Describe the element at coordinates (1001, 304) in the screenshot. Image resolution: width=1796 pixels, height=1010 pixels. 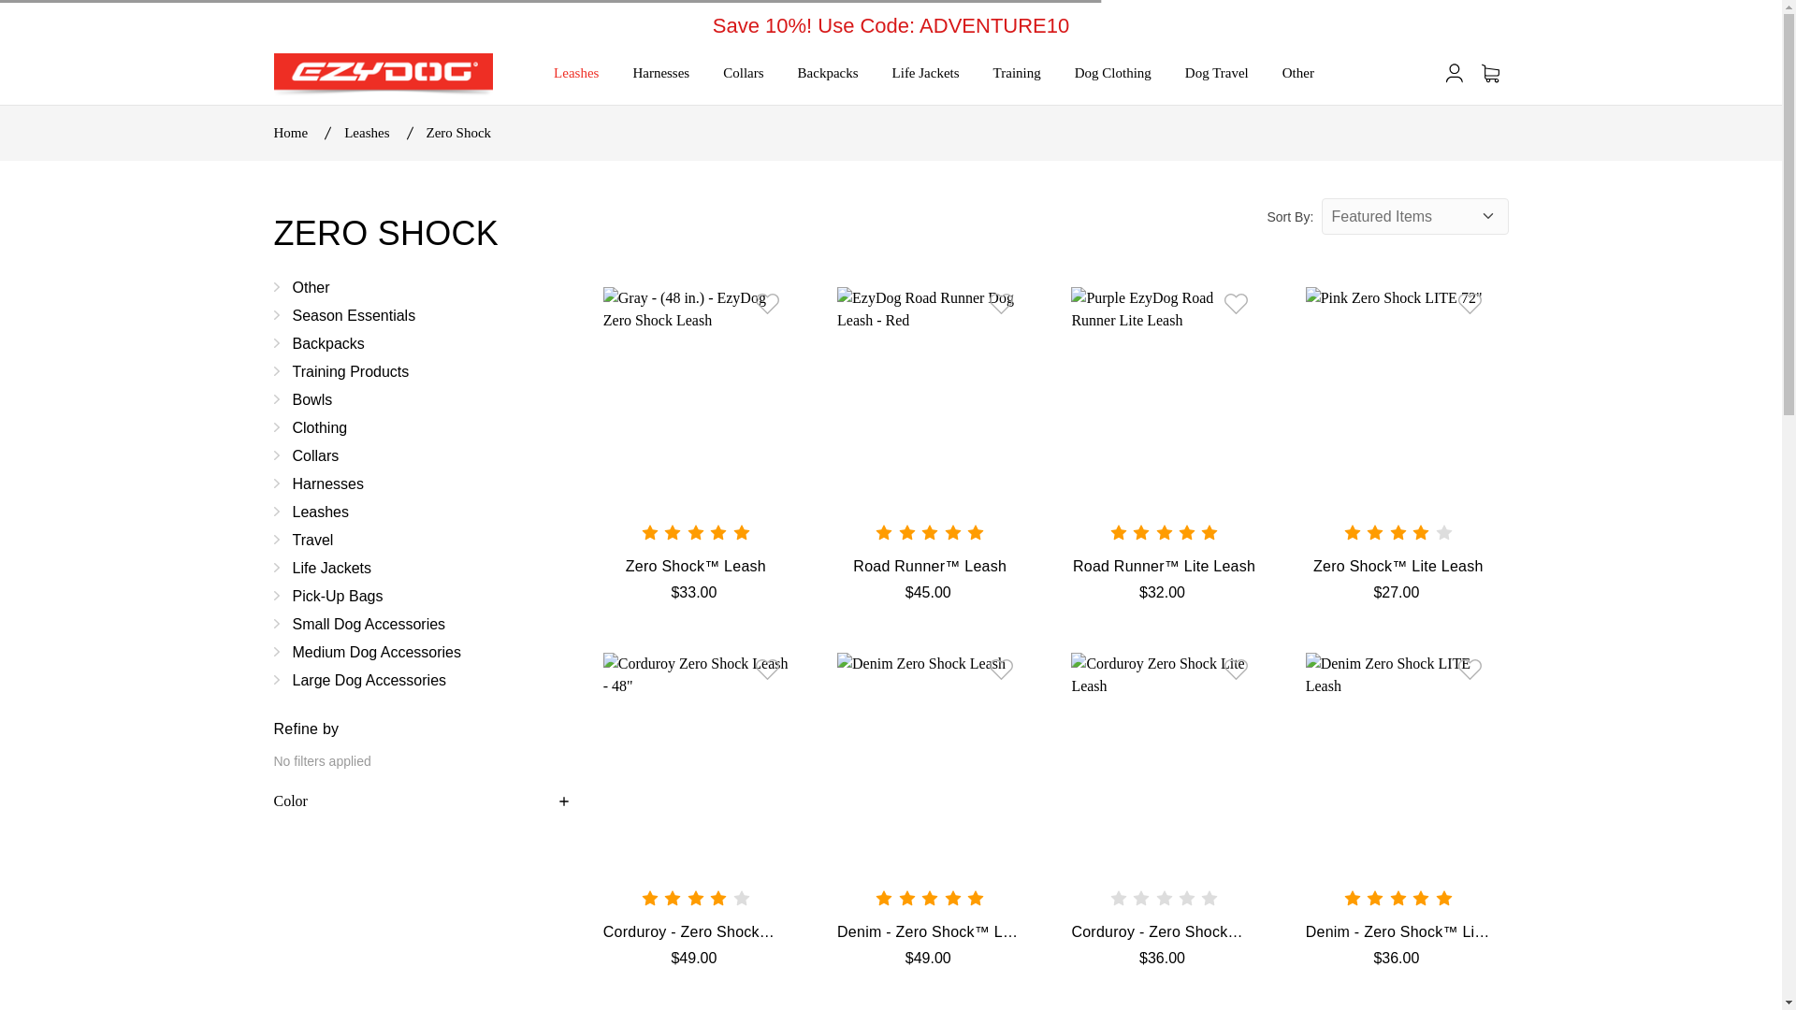
I see `Add to My Wish List` at that location.